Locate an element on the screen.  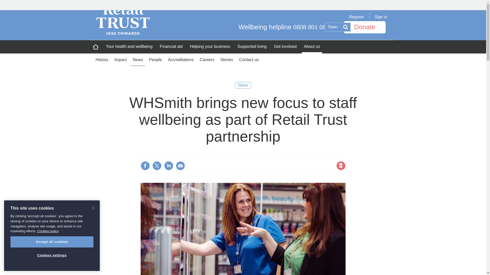
Get involved is located at coordinates (285, 47).